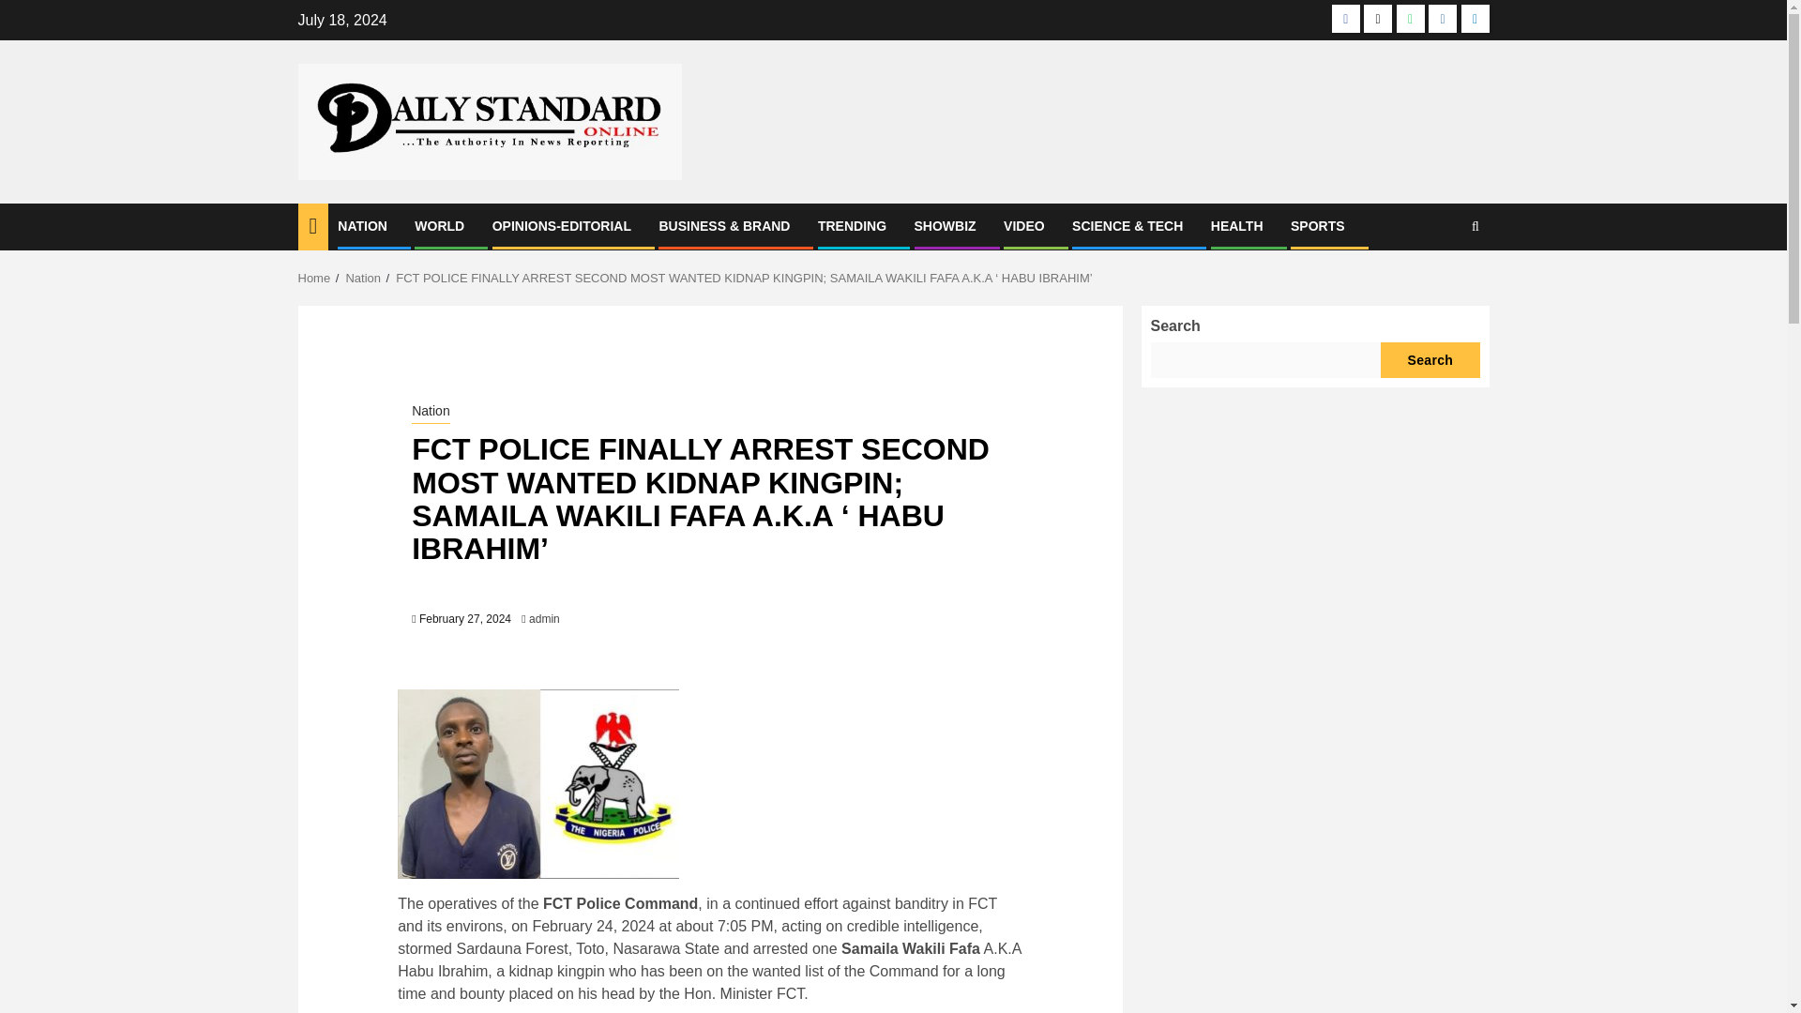 The width and height of the screenshot is (1801, 1013). What do you see at coordinates (544, 619) in the screenshot?
I see `admin` at bounding box center [544, 619].